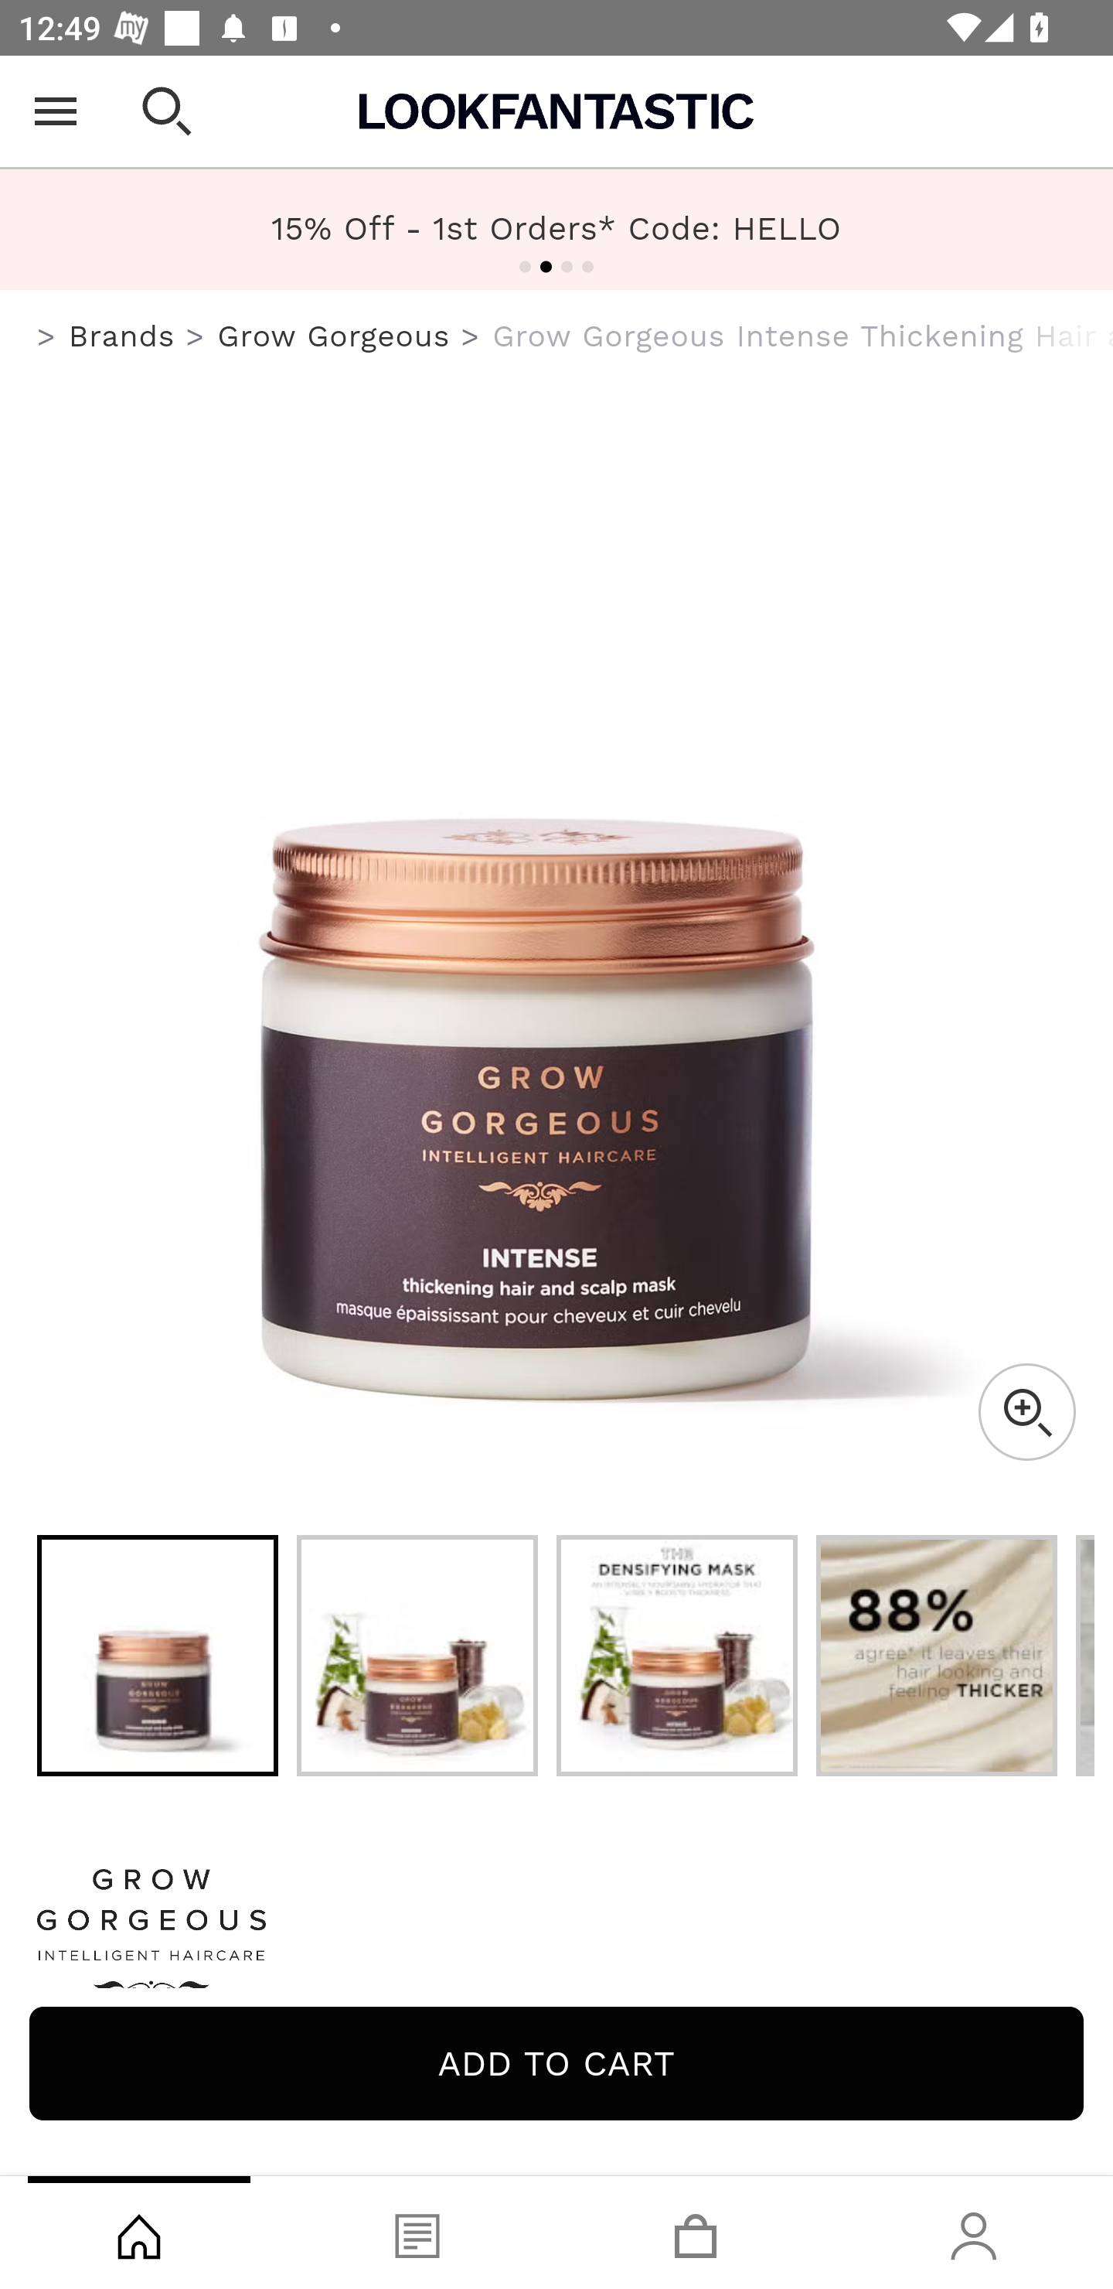 The image size is (1113, 2289). I want to click on Blog, tab, 2 of 4, so click(417, 2233).